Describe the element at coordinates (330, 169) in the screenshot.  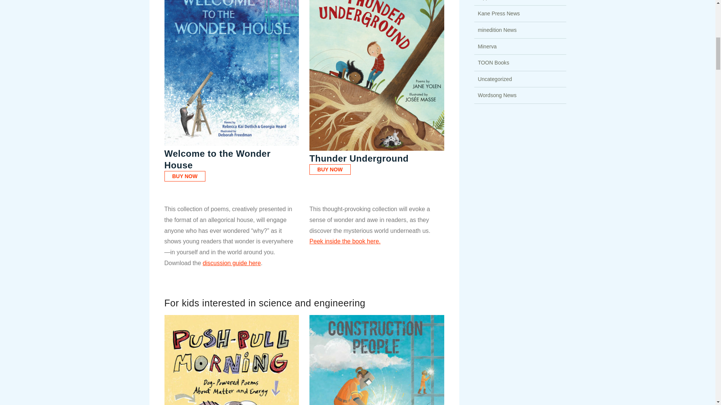
I see `BUY NOW` at that location.